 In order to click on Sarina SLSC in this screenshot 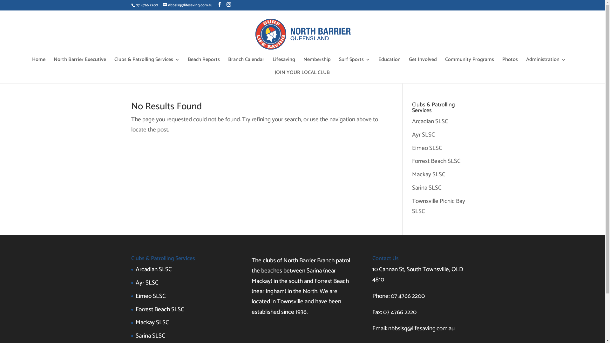, I will do `click(150, 336)`.